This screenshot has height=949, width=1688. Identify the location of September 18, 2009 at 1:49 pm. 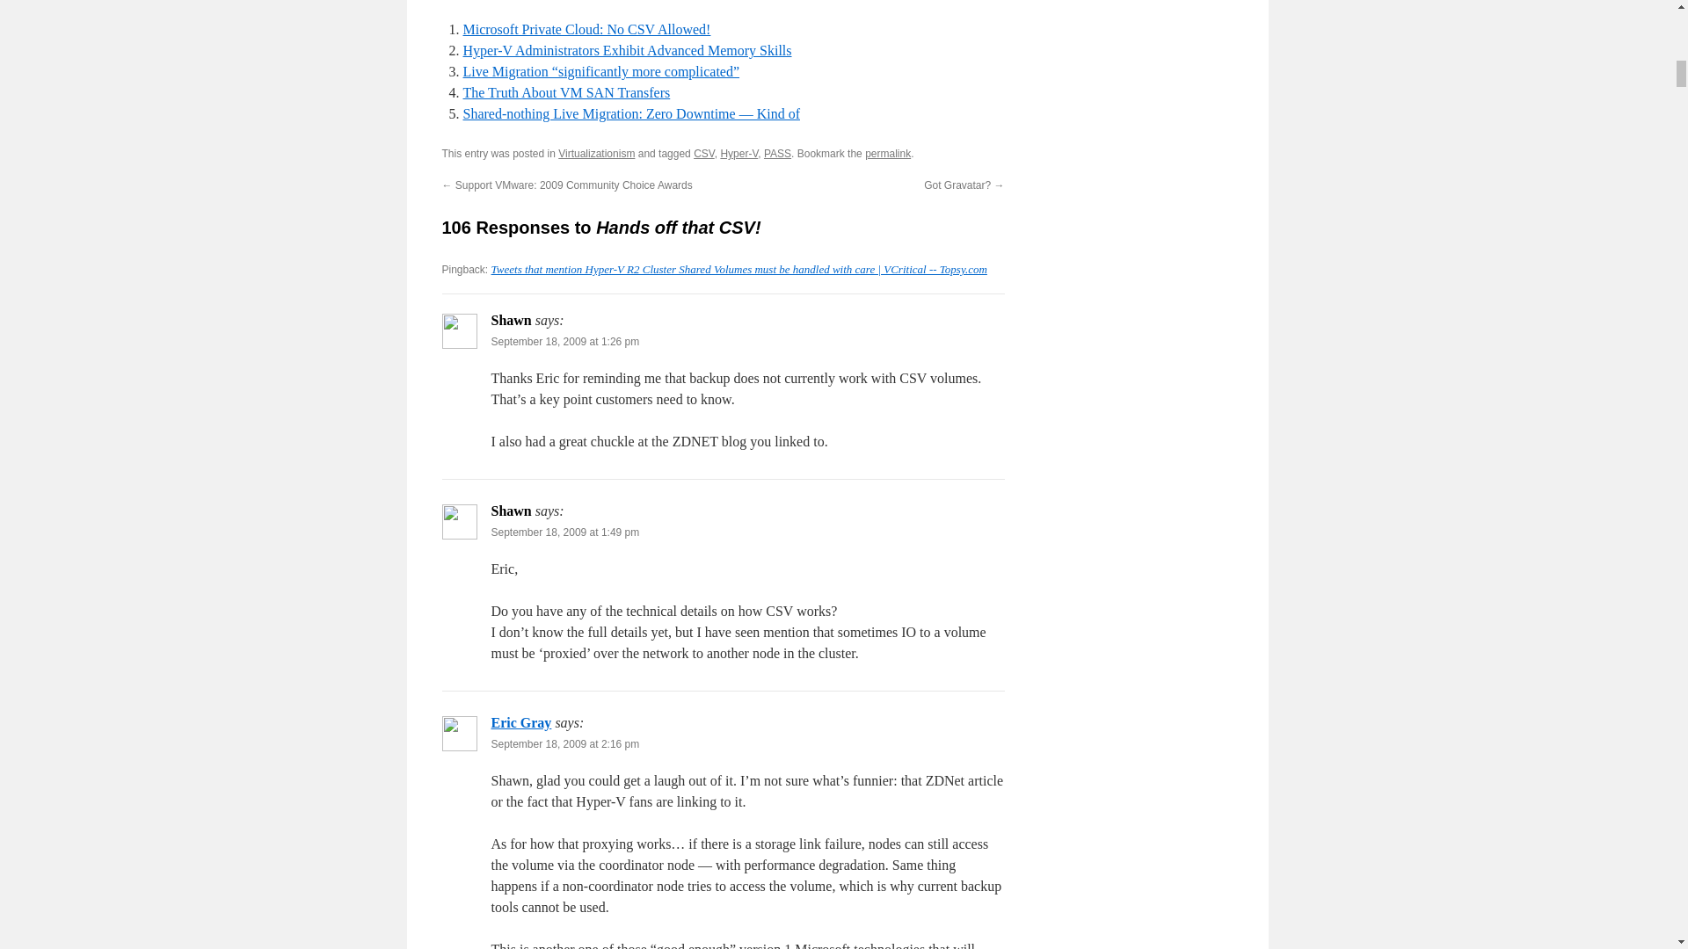
(564, 532).